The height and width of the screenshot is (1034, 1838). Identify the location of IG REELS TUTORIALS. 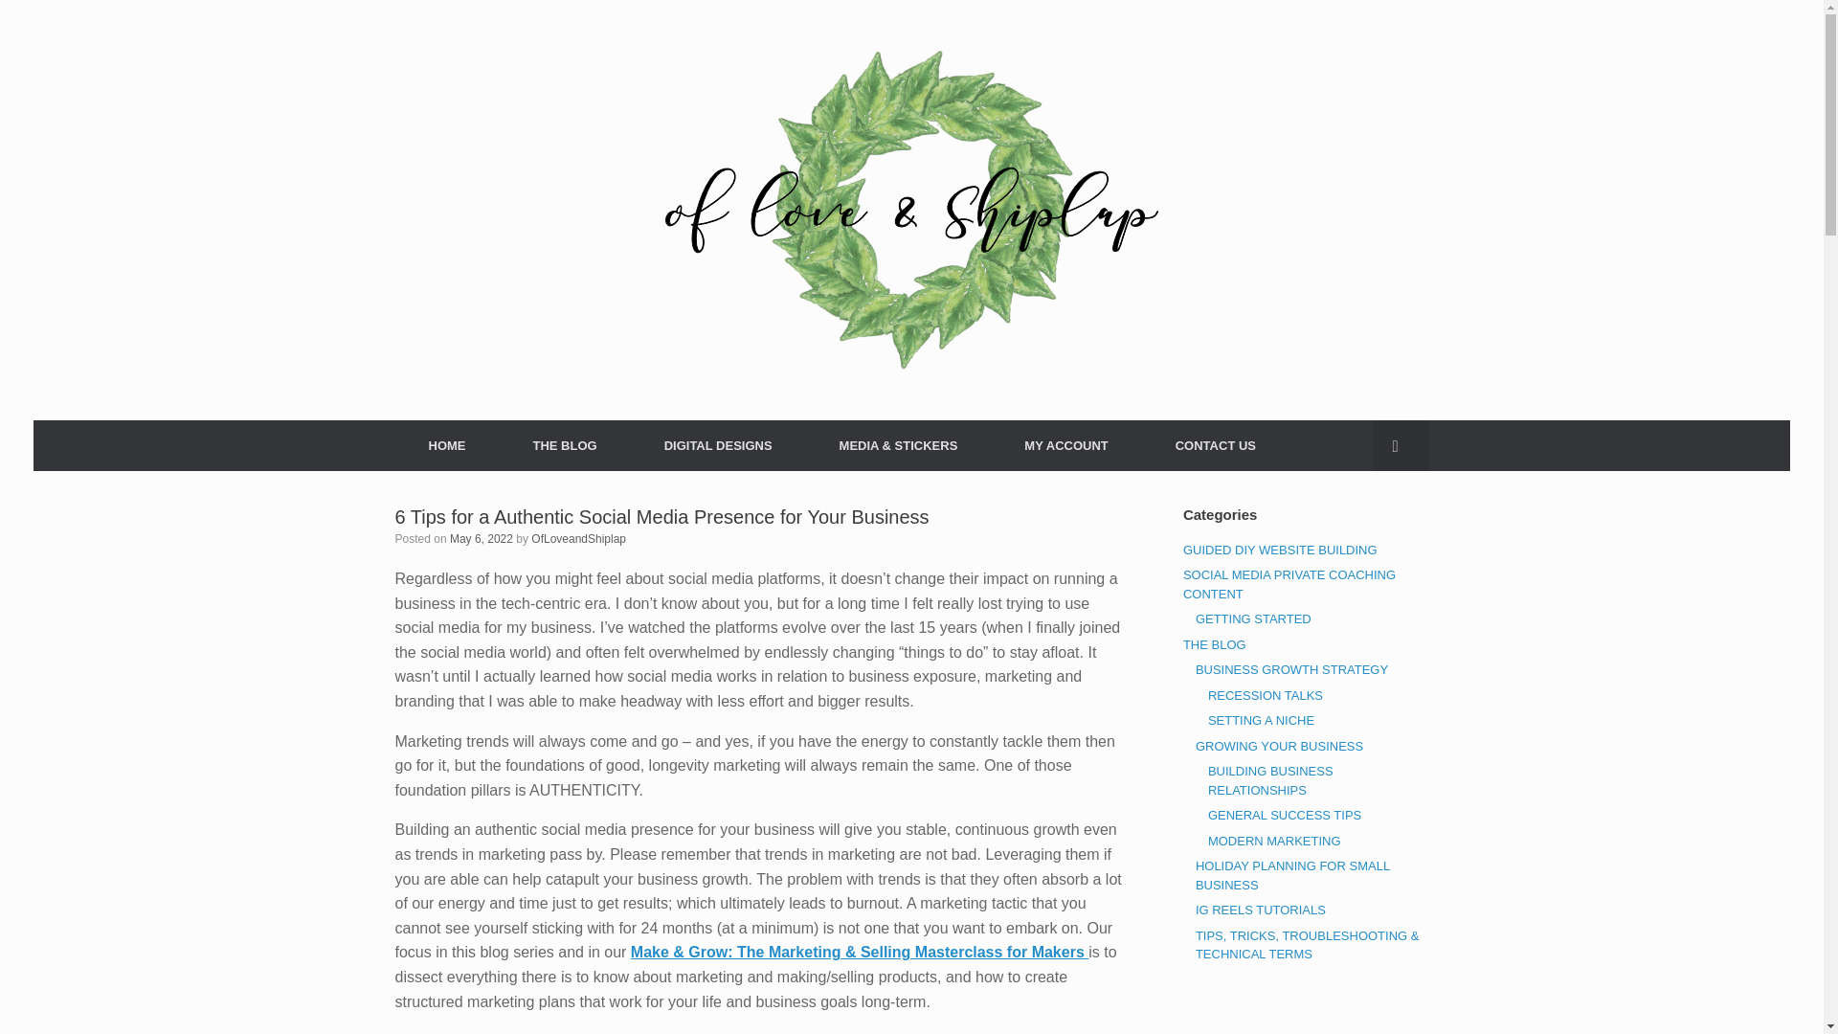
(1260, 910).